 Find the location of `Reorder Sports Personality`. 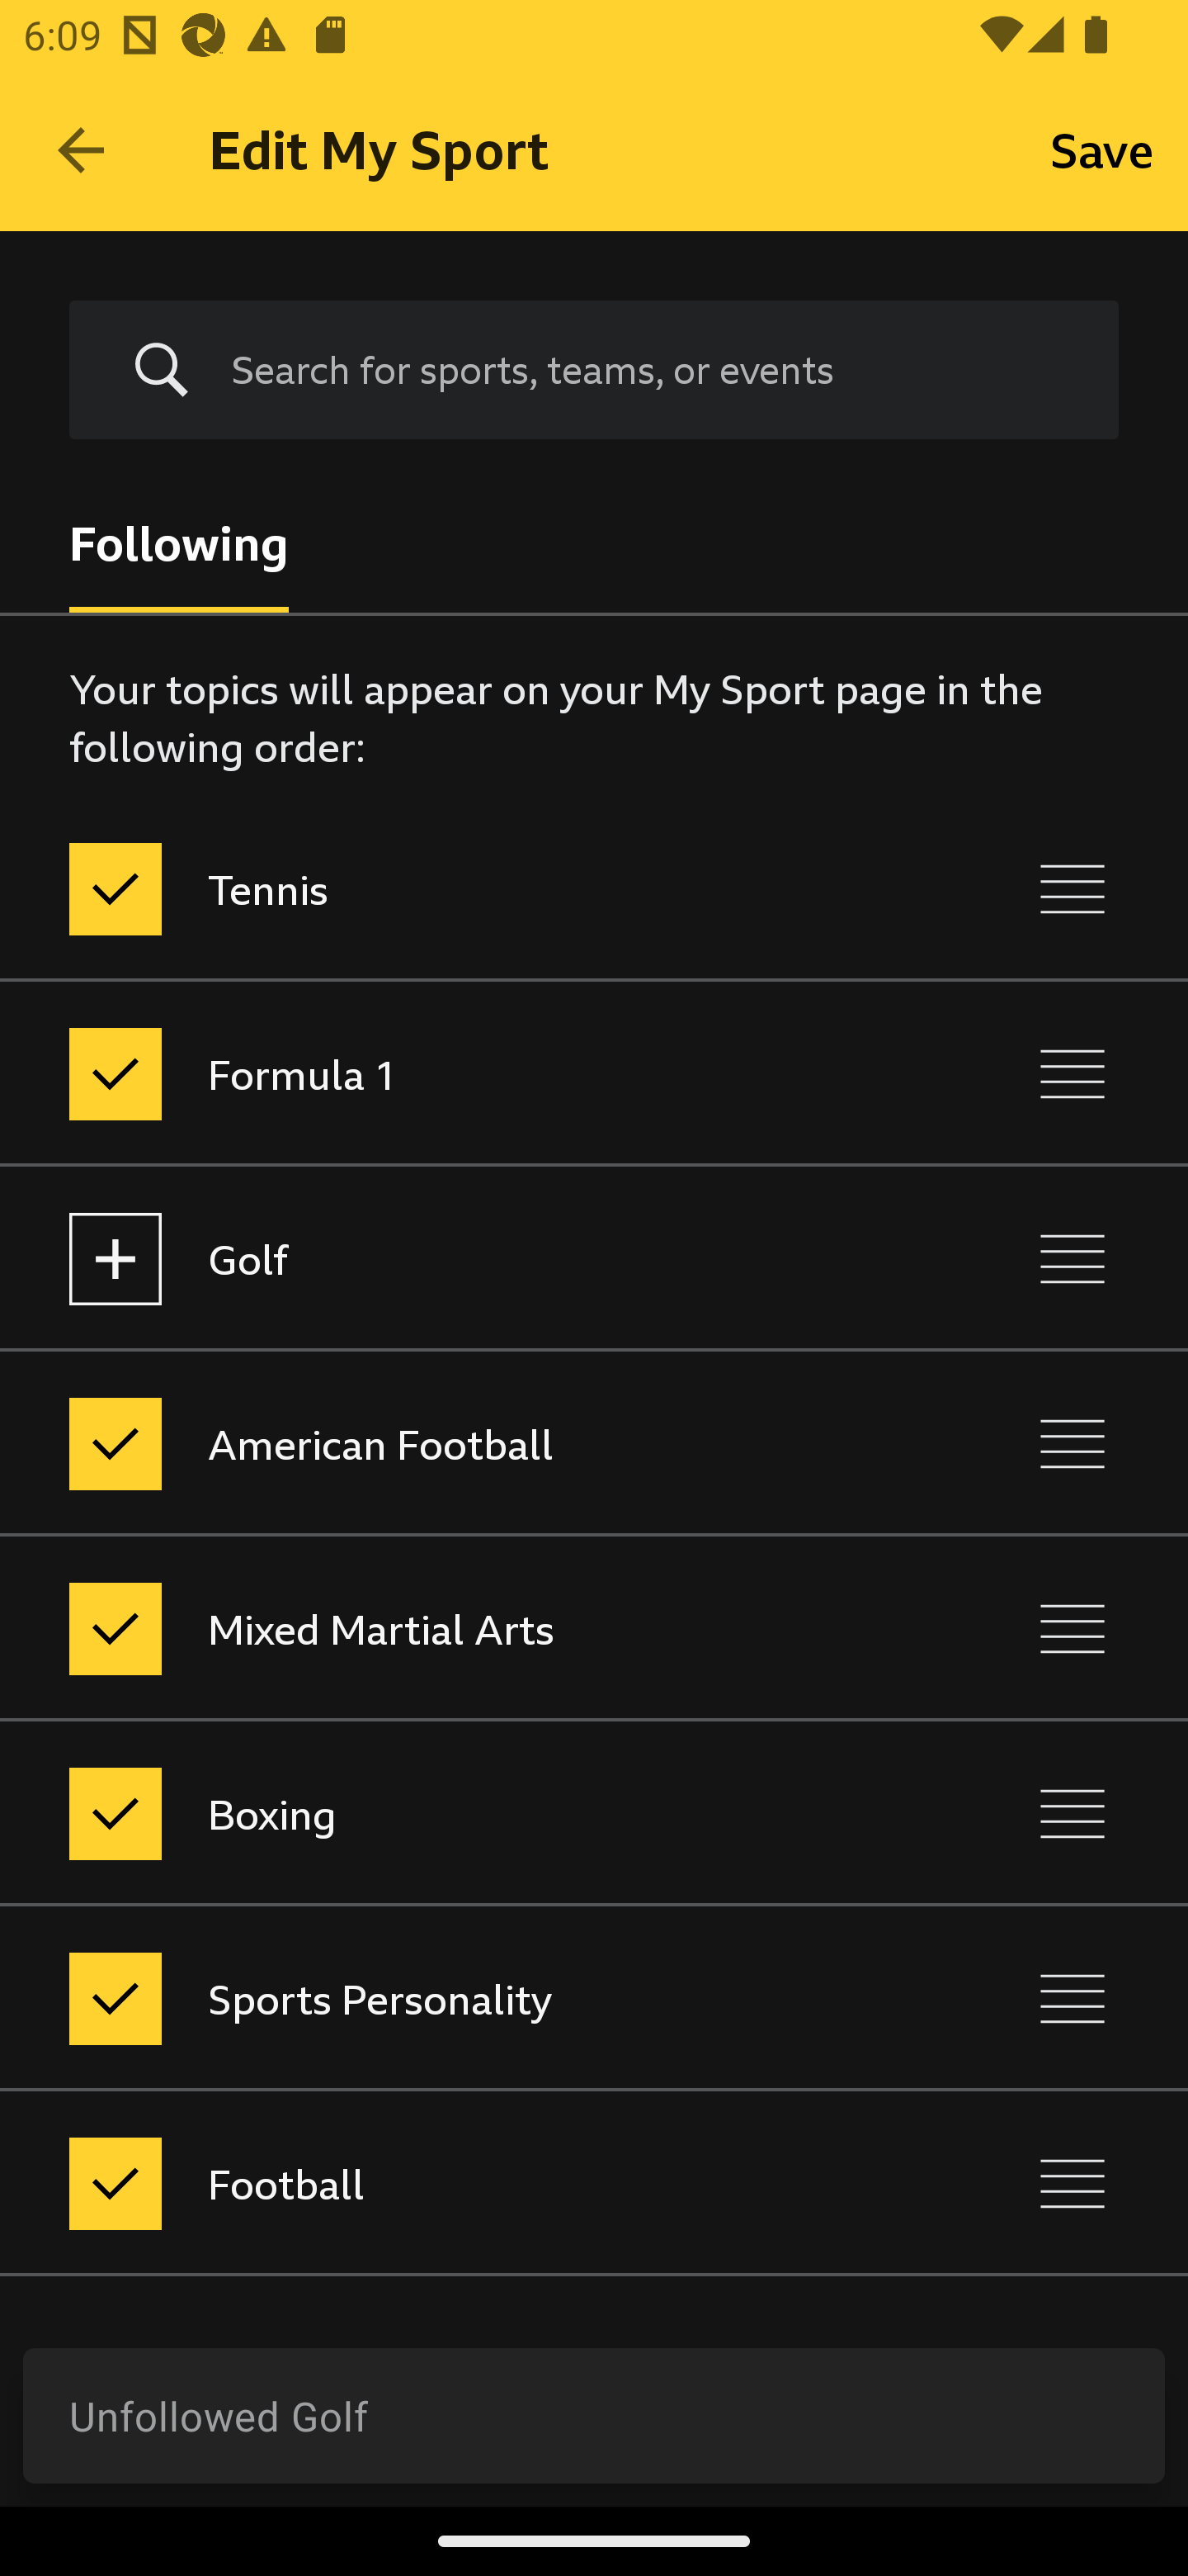

Reorder Sports Personality is located at coordinates (1072, 1998).